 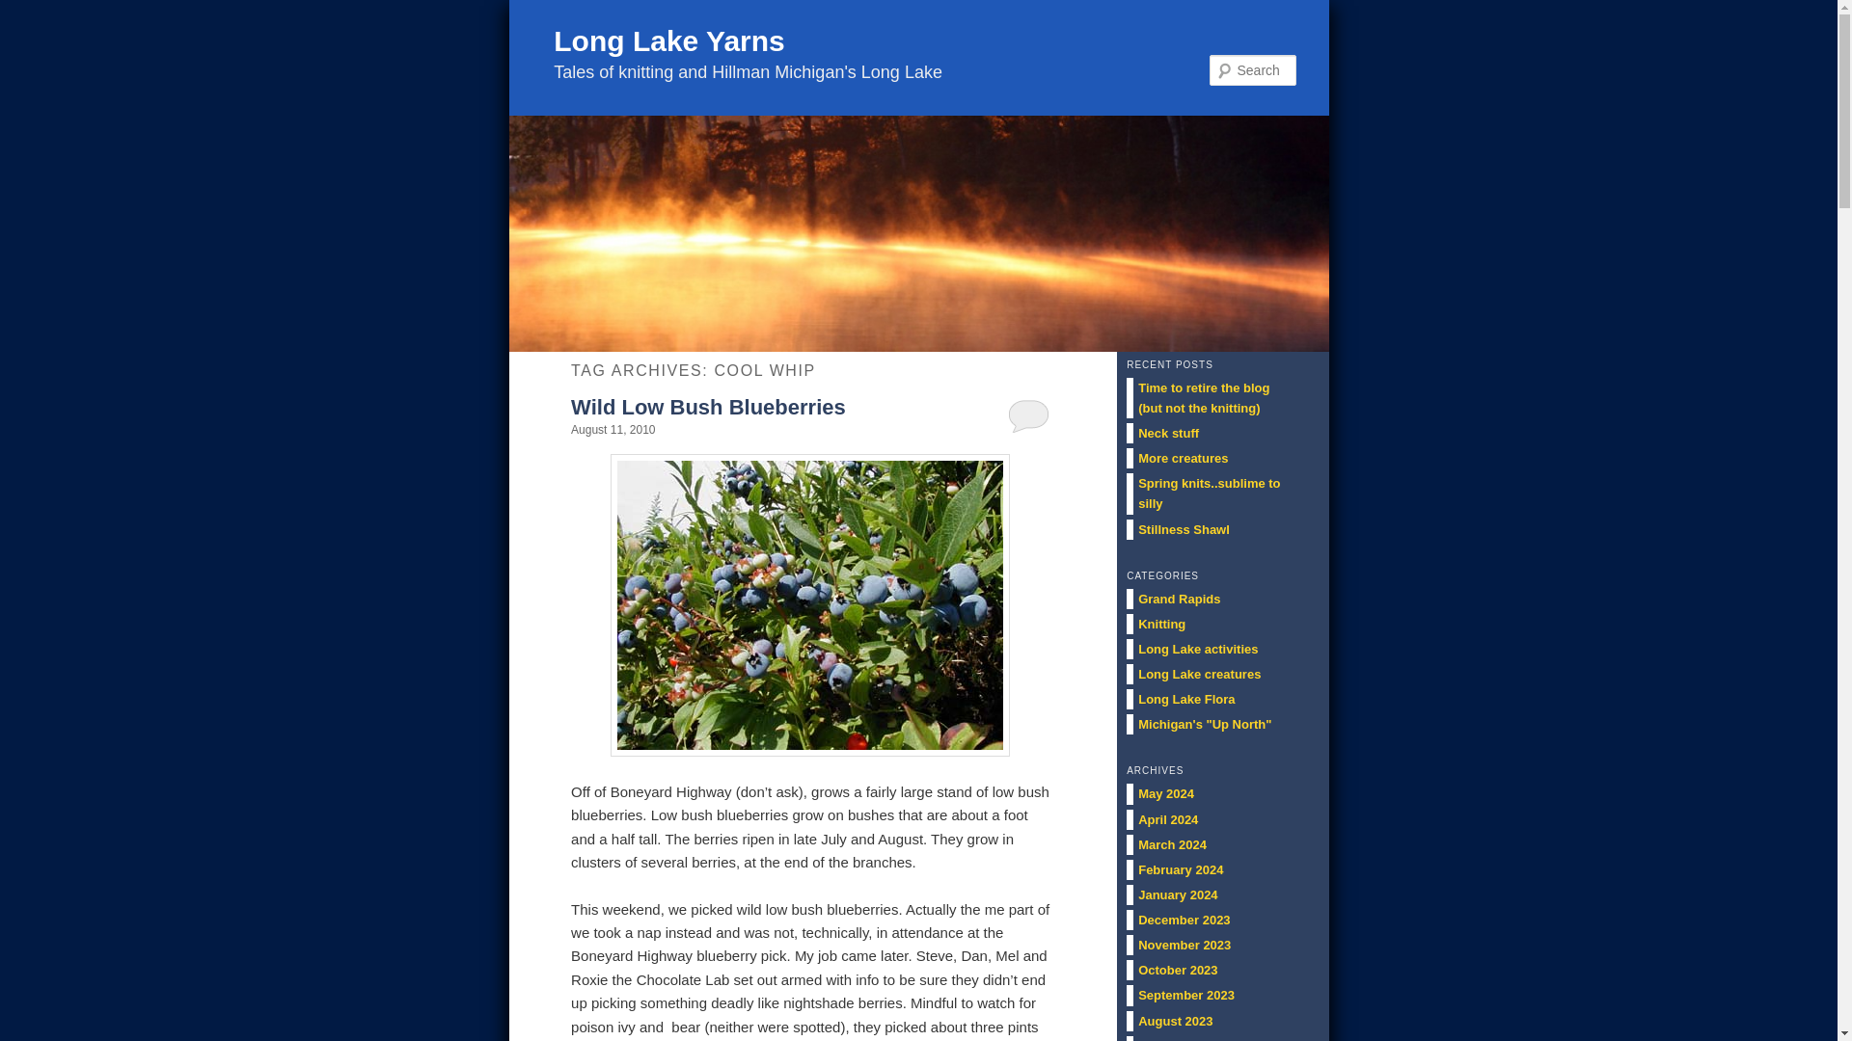 What do you see at coordinates (669, 40) in the screenshot?
I see `Long Lake Yarns` at bounding box center [669, 40].